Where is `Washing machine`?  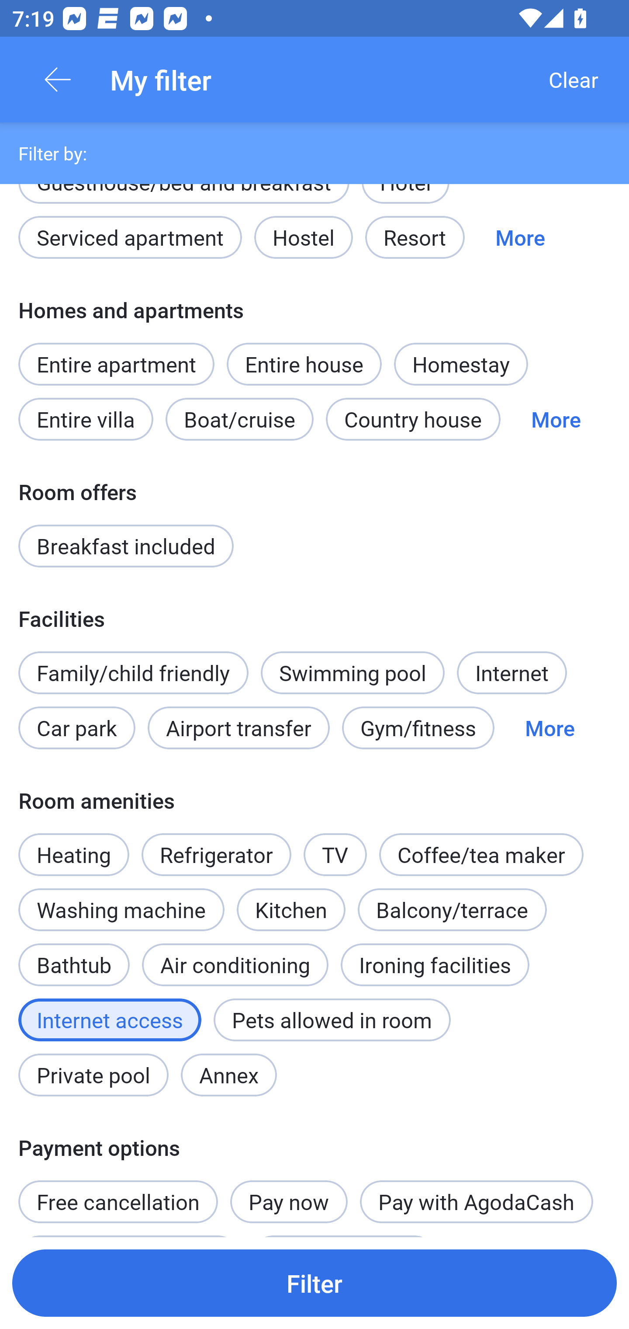
Washing machine is located at coordinates (121, 909).